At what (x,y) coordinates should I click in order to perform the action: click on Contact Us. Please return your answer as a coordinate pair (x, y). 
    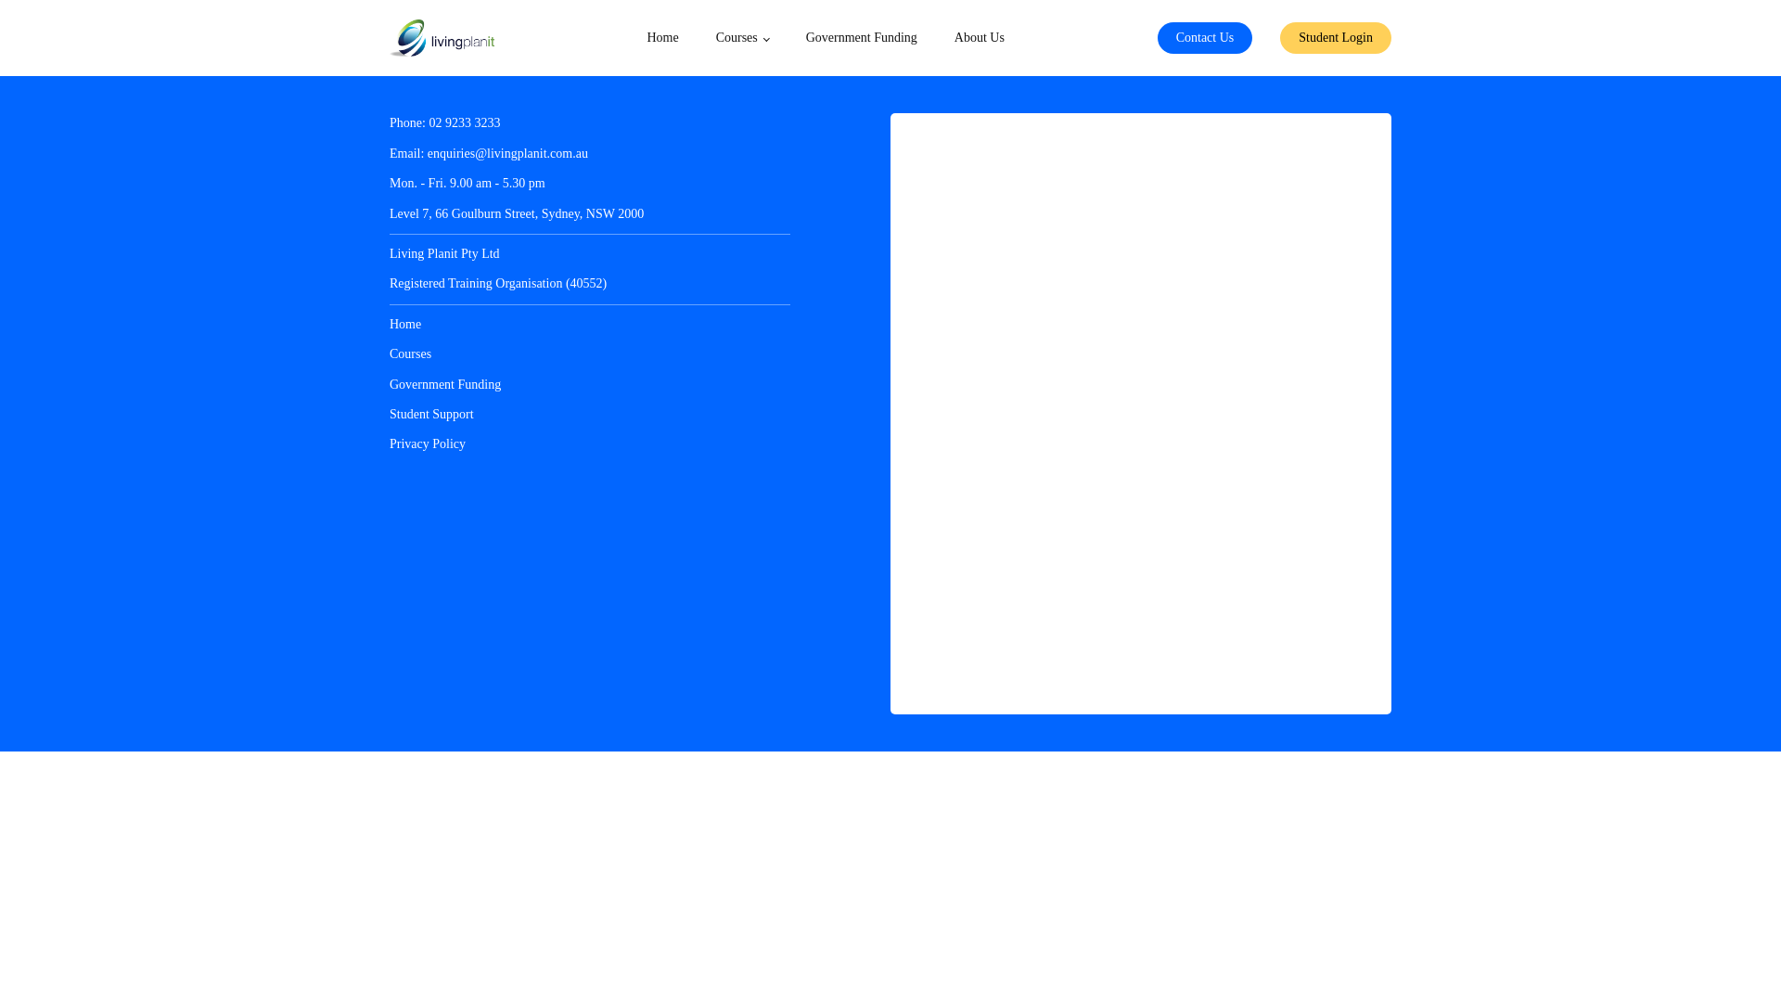
    Looking at the image, I should click on (1206, 38).